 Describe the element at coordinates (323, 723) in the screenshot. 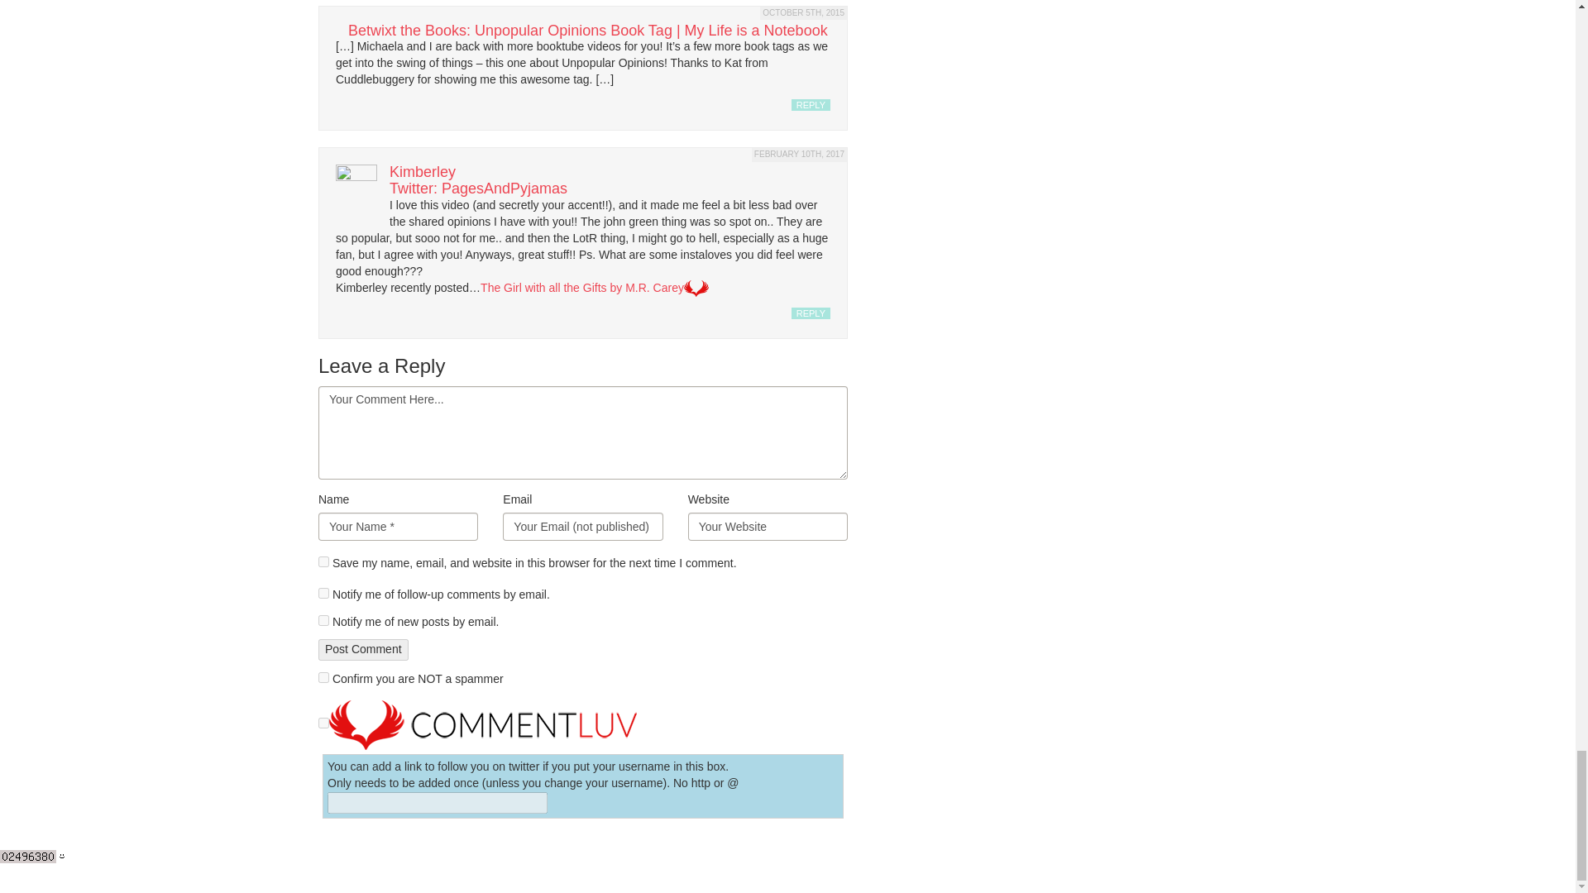

I see `on` at that location.